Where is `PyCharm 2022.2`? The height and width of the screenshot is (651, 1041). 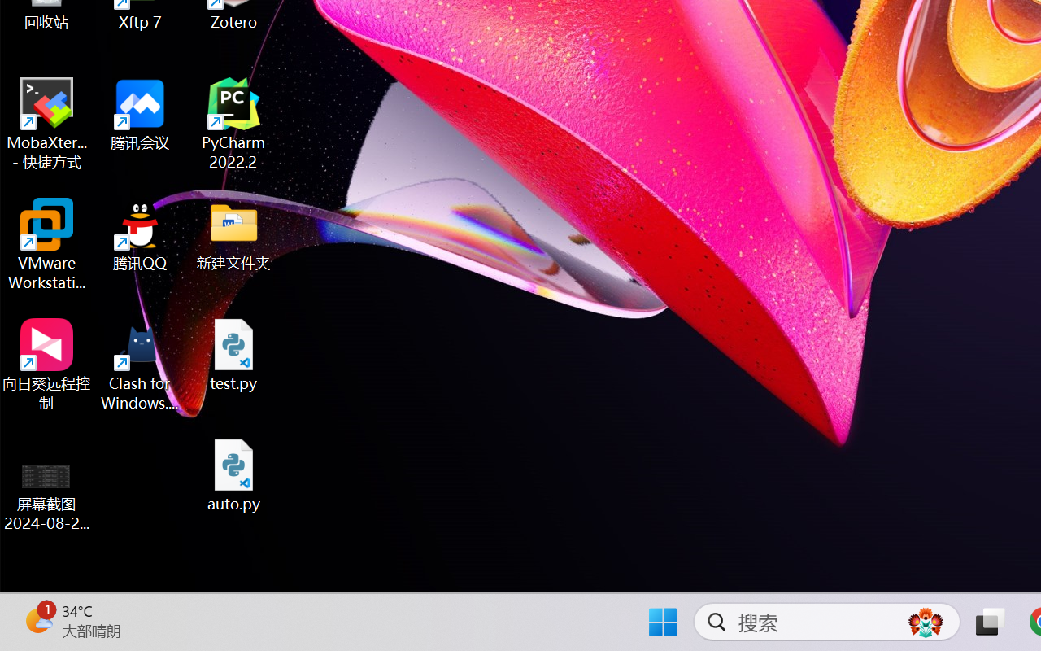 PyCharm 2022.2 is located at coordinates (234, 124).